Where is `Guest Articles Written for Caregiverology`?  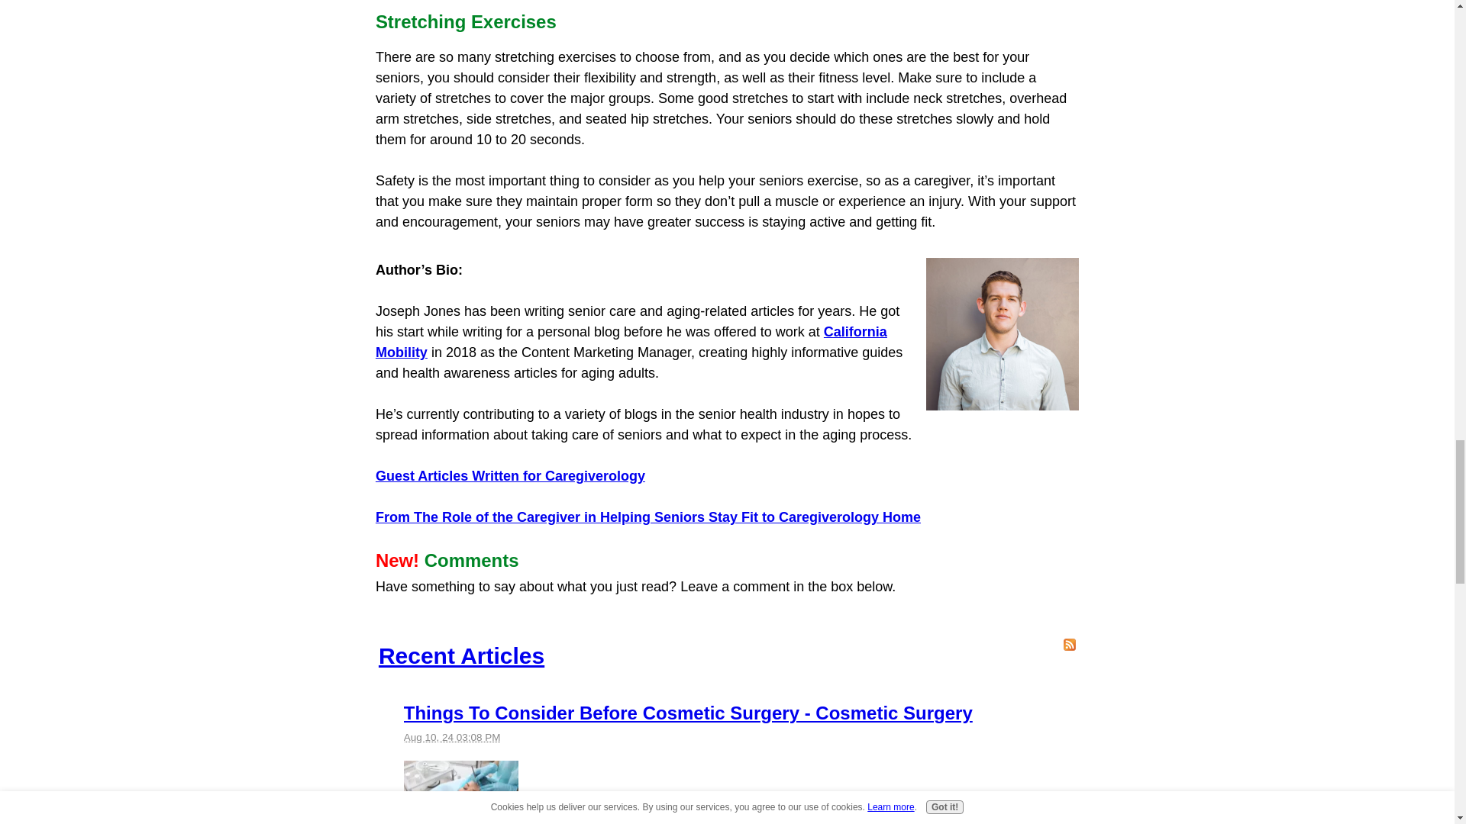 Guest Articles Written for Caregiverology is located at coordinates (510, 476).